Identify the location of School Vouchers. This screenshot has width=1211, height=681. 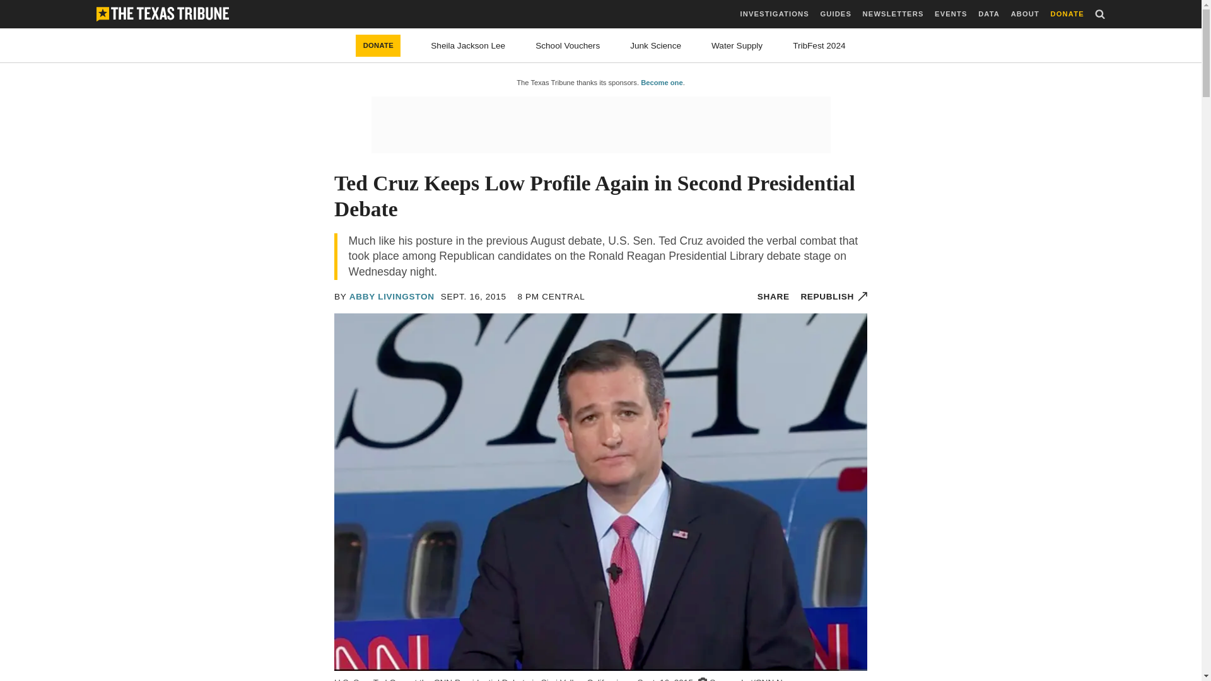
(567, 45).